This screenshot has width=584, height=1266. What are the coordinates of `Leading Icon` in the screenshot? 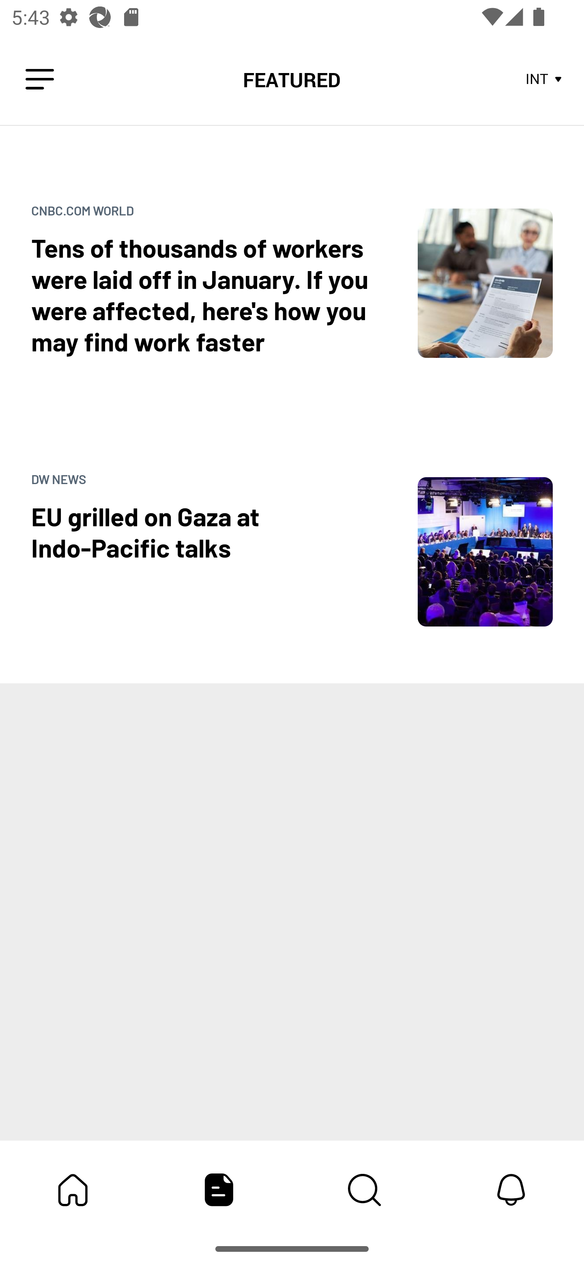 It's located at (40, 80).